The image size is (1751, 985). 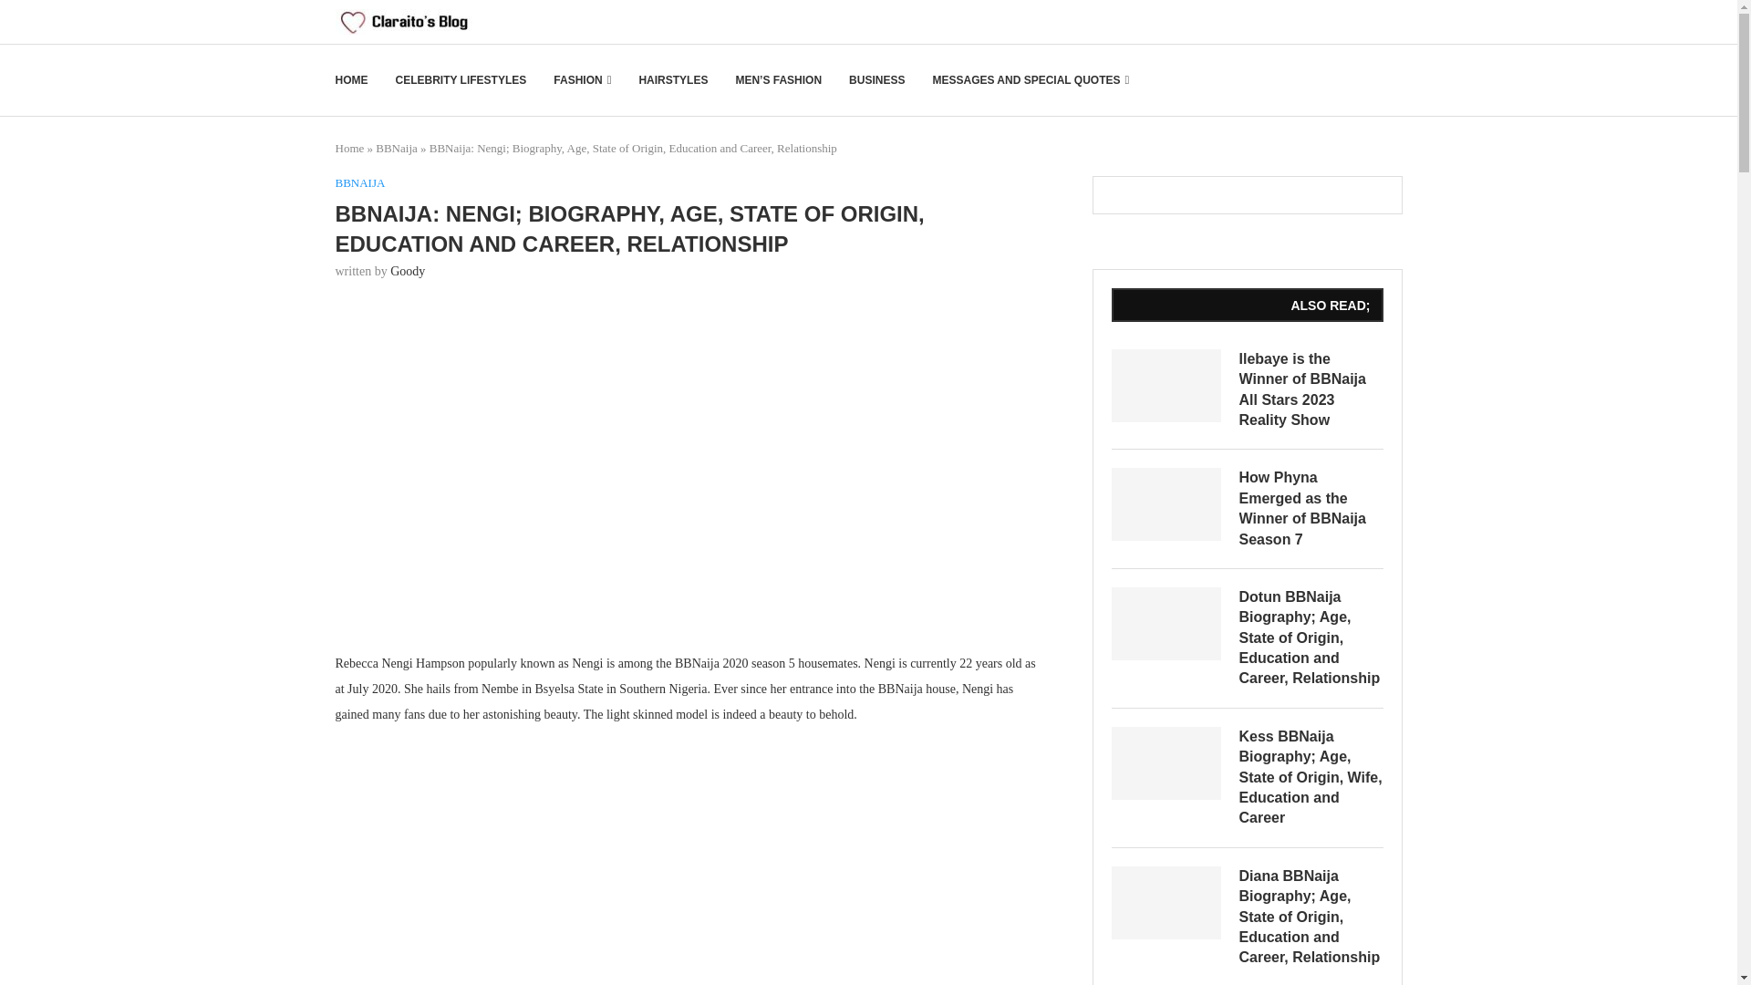 I want to click on MESSAGES AND SPECIAL QUOTES, so click(x=1031, y=80).